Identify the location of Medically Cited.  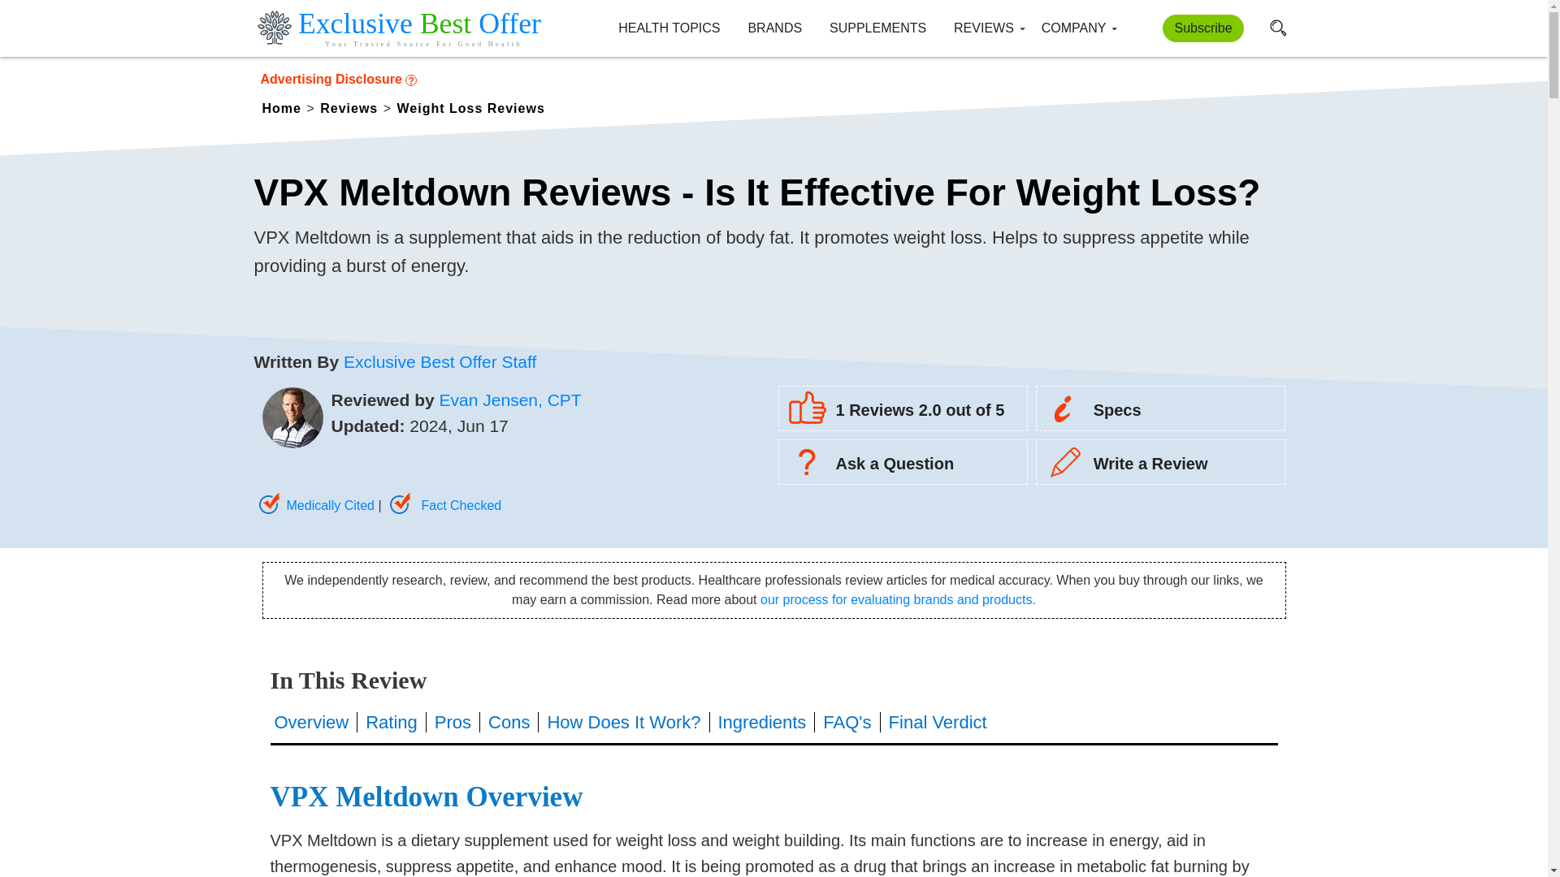
(314, 505).